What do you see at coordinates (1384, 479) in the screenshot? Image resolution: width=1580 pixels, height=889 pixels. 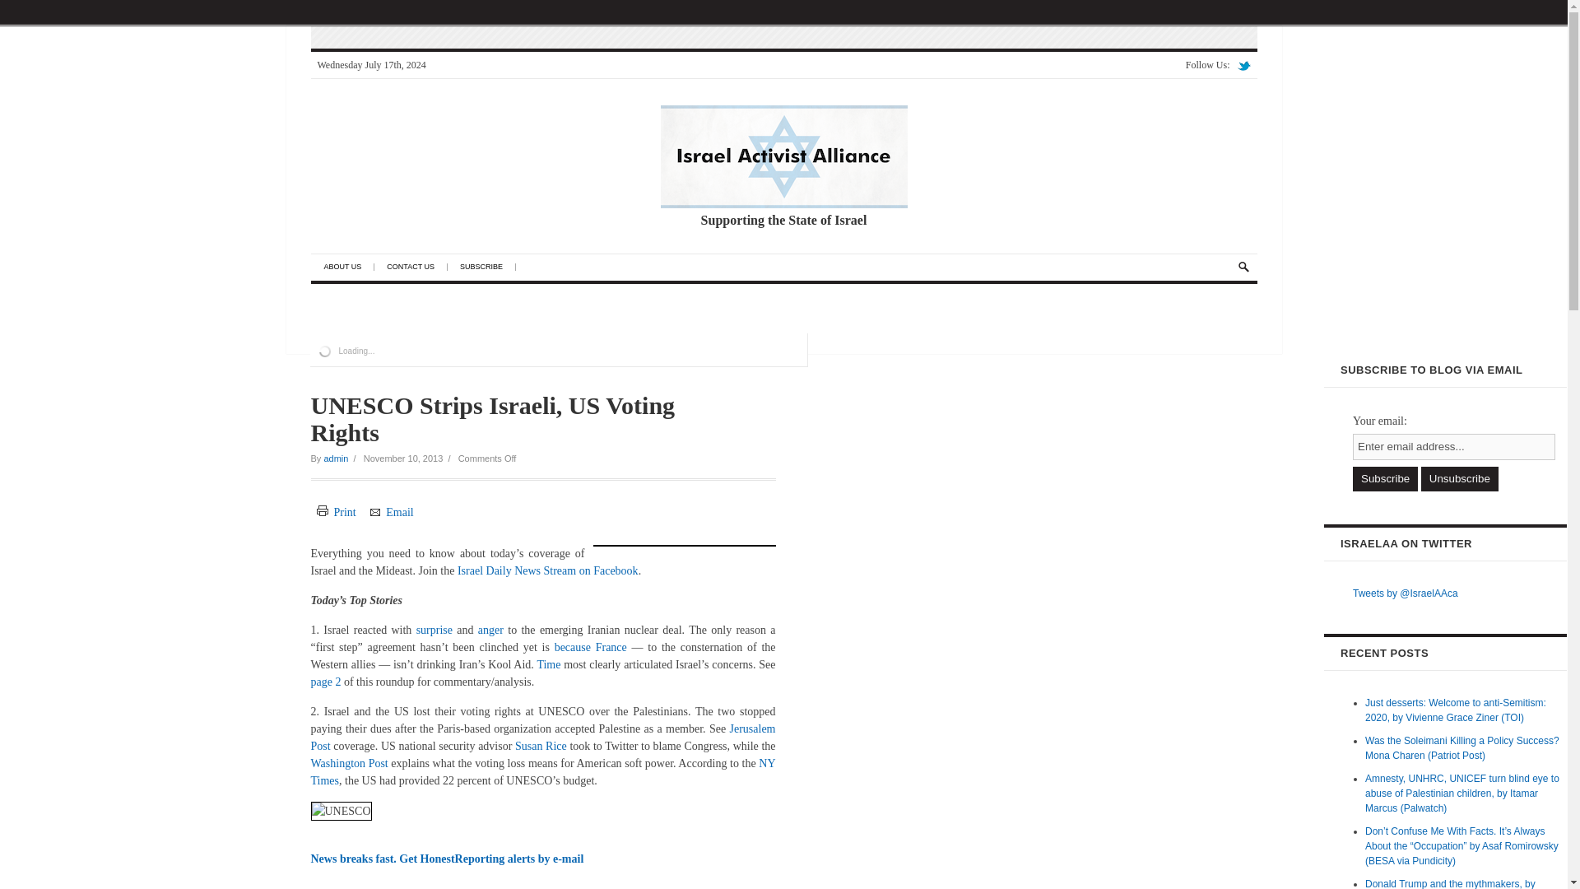 I see `Subscribe` at bounding box center [1384, 479].